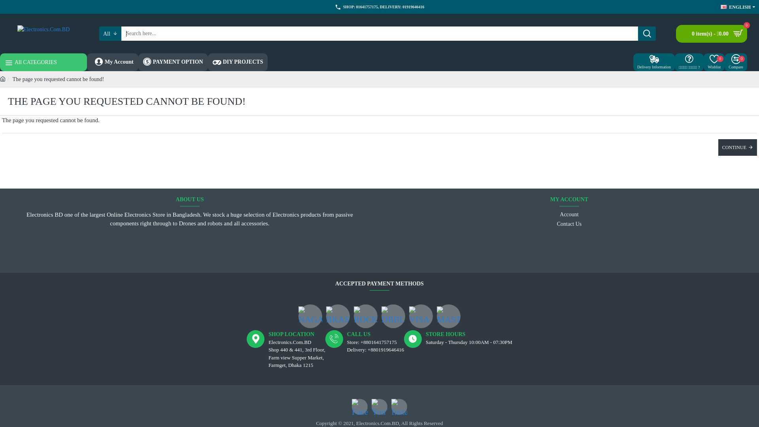  Describe the element at coordinates (379, 7) in the screenshot. I see `SHOP: 01641757175, DELIVERY: 01919646416` at that location.